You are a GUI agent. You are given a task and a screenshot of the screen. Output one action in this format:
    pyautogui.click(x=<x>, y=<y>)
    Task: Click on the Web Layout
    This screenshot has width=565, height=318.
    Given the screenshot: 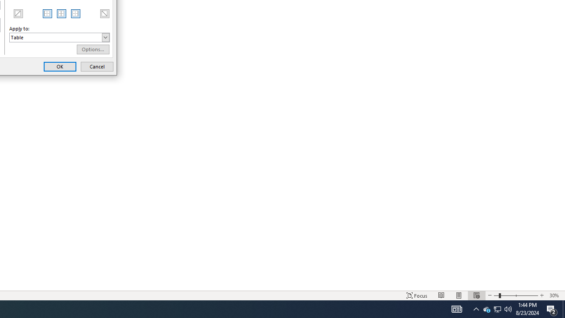 What is the action you would take?
    pyautogui.click(x=552, y=309)
    